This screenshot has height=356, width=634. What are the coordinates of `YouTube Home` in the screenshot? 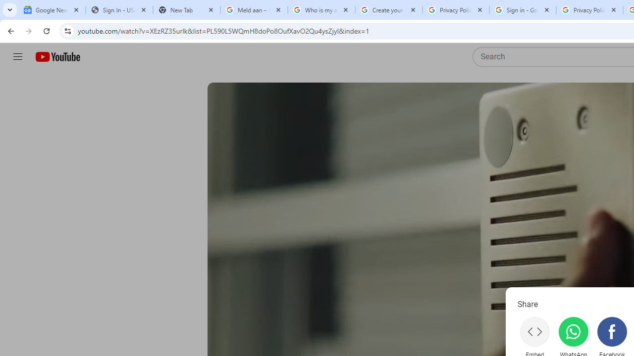 It's located at (57, 57).